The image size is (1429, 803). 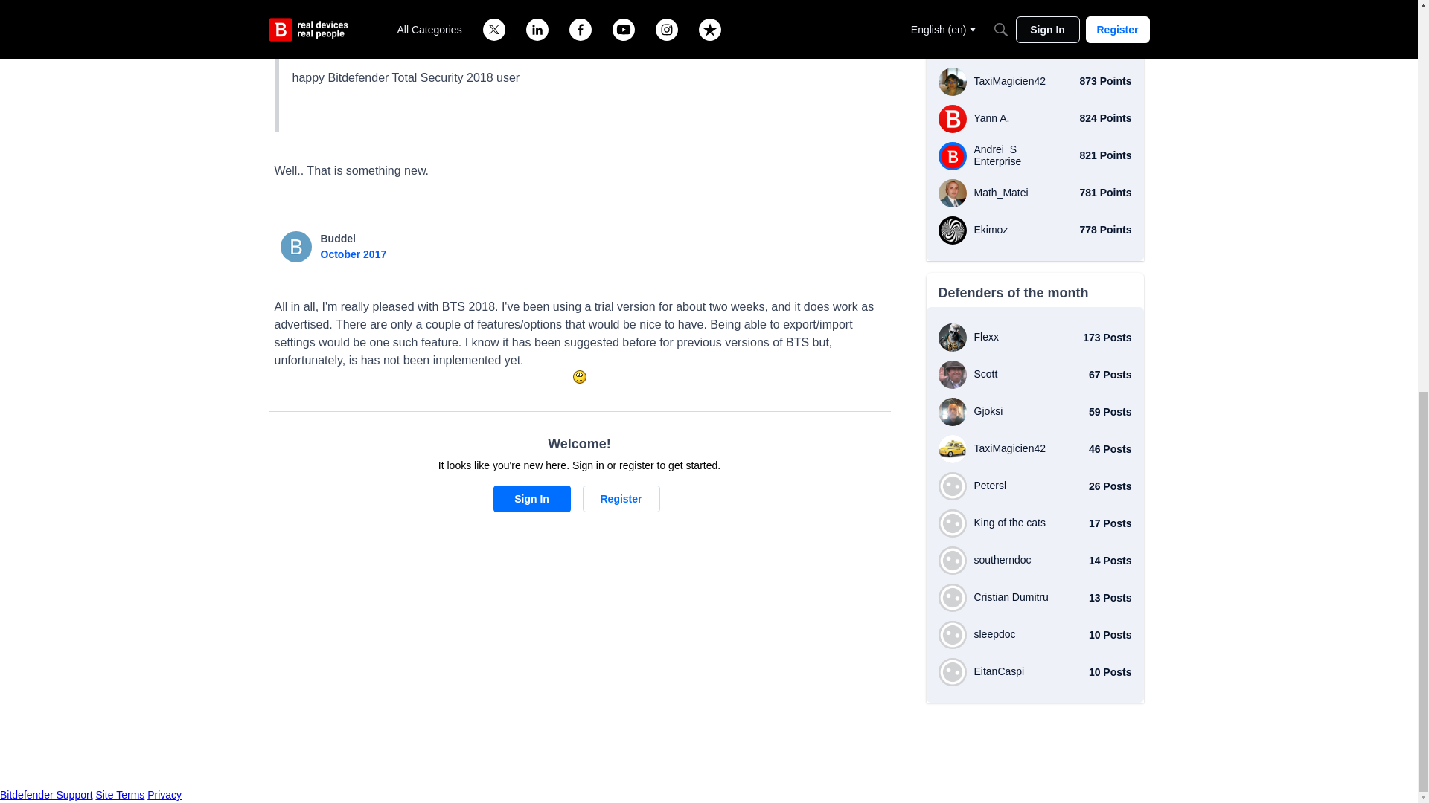 I want to click on Register, so click(x=620, y=499).